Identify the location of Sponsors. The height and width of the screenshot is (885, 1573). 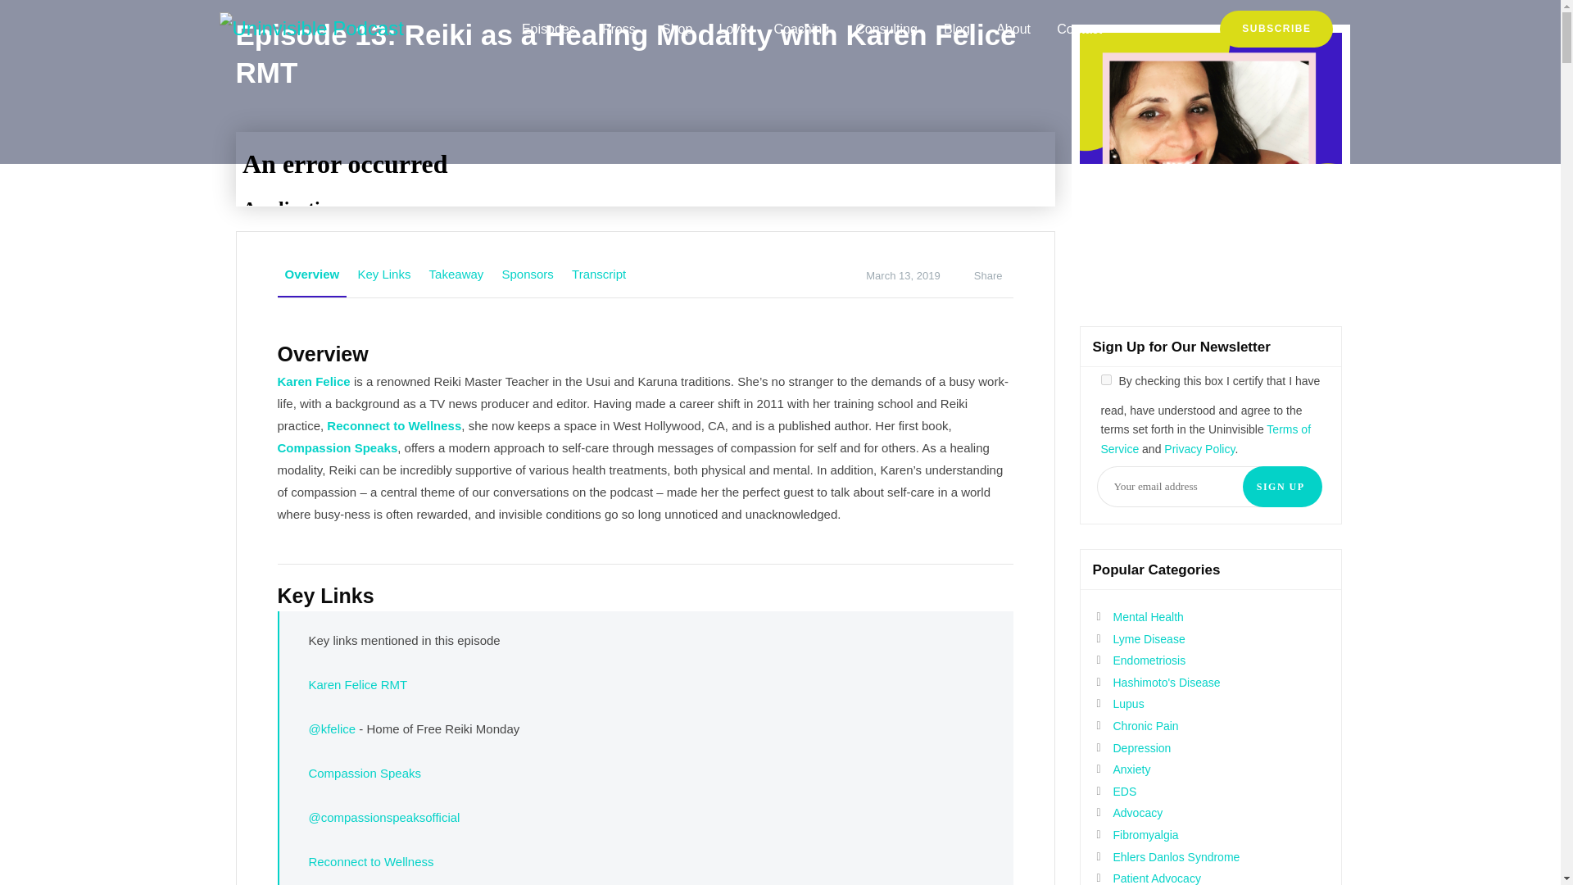
(526, 274).